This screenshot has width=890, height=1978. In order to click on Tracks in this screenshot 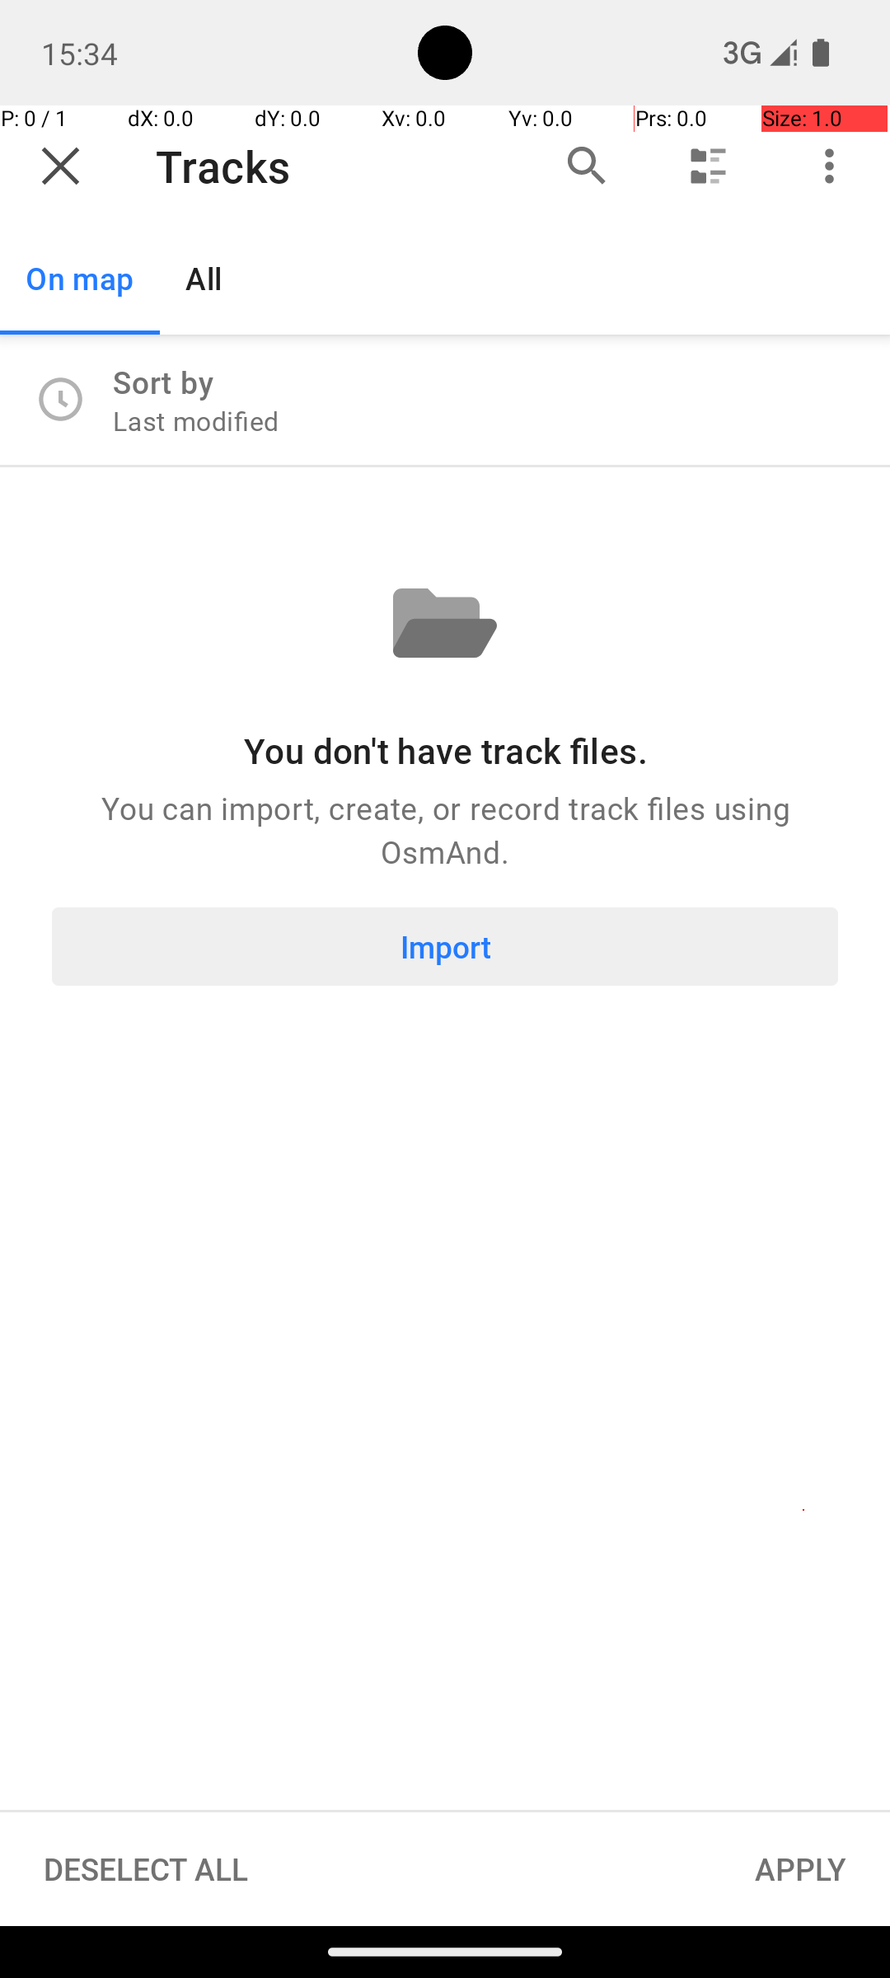, I will do `click(324, 166)`.